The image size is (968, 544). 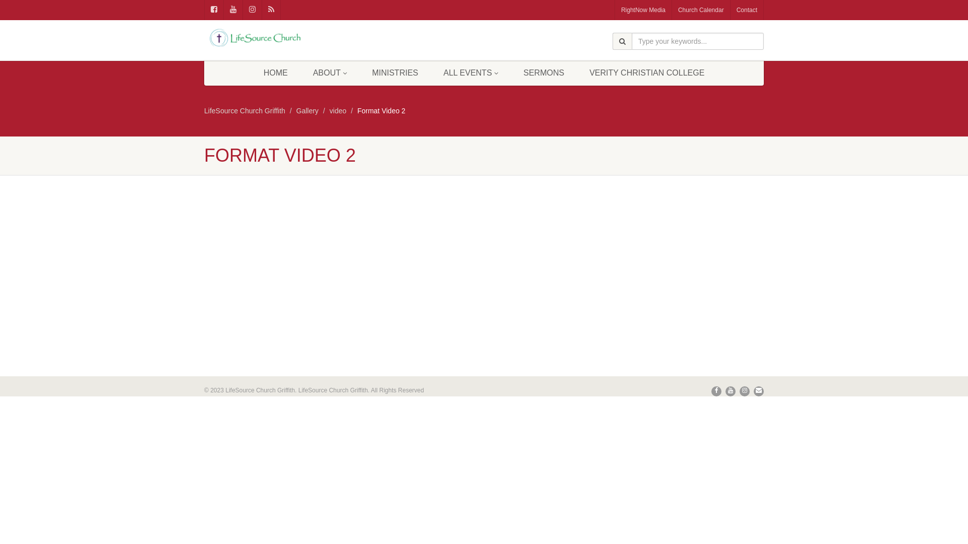 I want to click on HOME, so click(x=276, y=73).